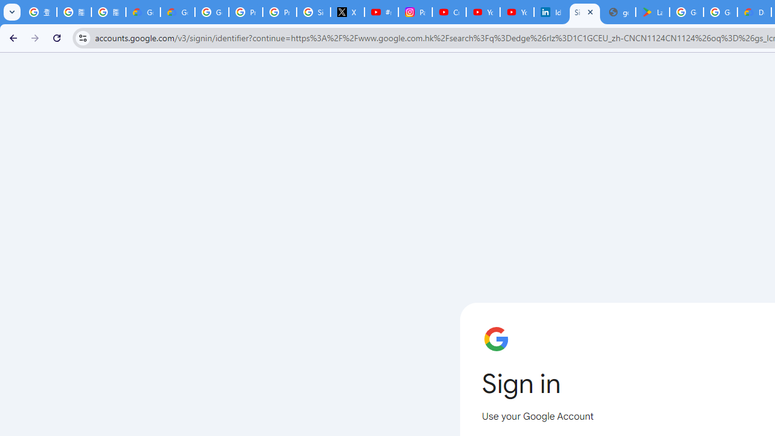 The width and height of the screenshot is (775, 436). I want to click on Google Cloud Privacy Notice, so click(143, 12).